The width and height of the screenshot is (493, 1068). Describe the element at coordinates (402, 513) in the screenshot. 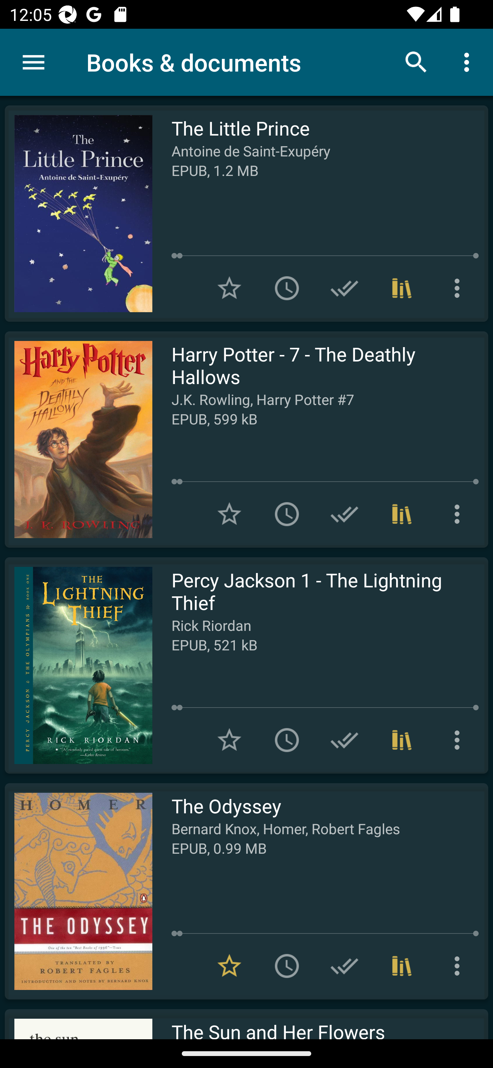

I see `Collections (1)` at that location.